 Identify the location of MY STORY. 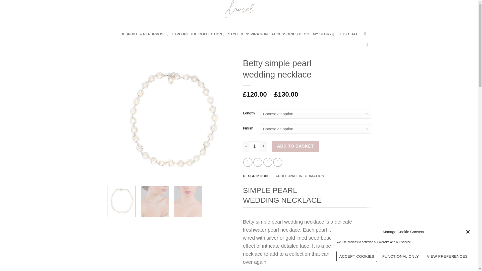
(323, 34).